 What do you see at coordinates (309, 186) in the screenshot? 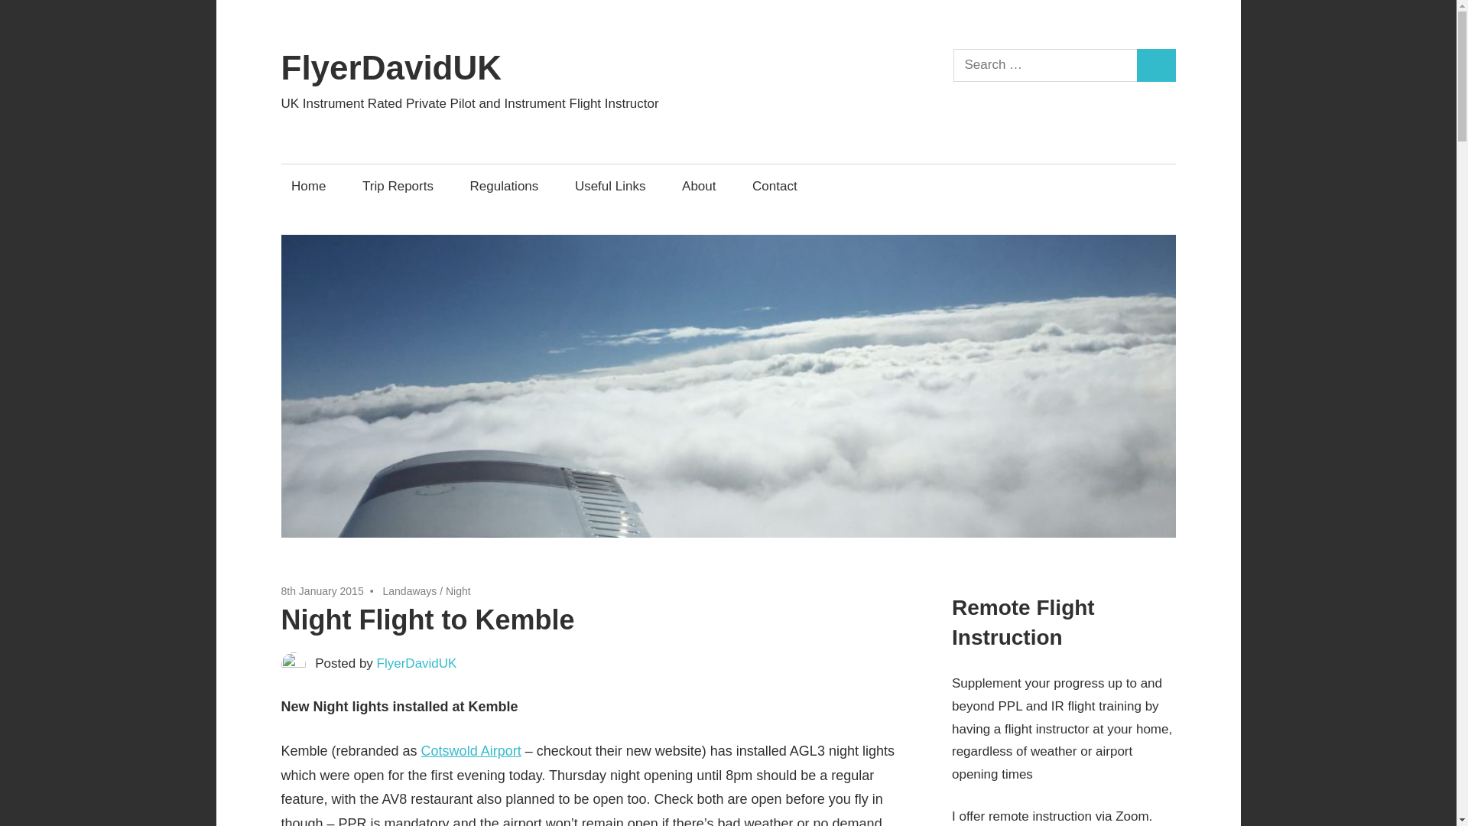
I see `Home` at bounding box center [309, 186].